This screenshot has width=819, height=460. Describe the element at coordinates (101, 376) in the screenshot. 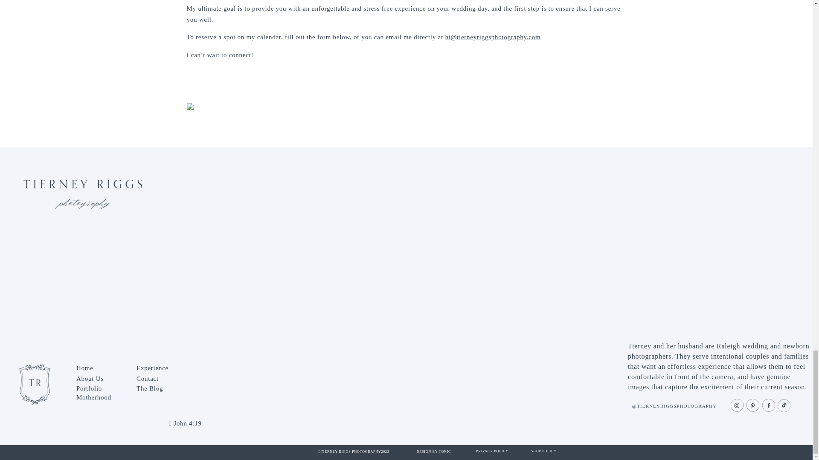

I see `About Us` at that location.